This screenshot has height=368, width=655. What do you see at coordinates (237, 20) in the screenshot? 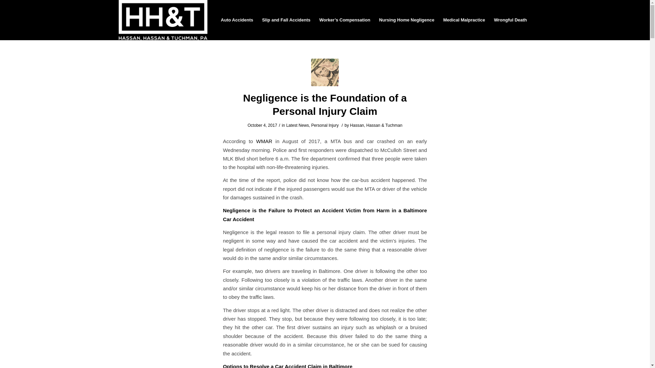
I see `Auto Accidents` at bounding box center [237, 20].